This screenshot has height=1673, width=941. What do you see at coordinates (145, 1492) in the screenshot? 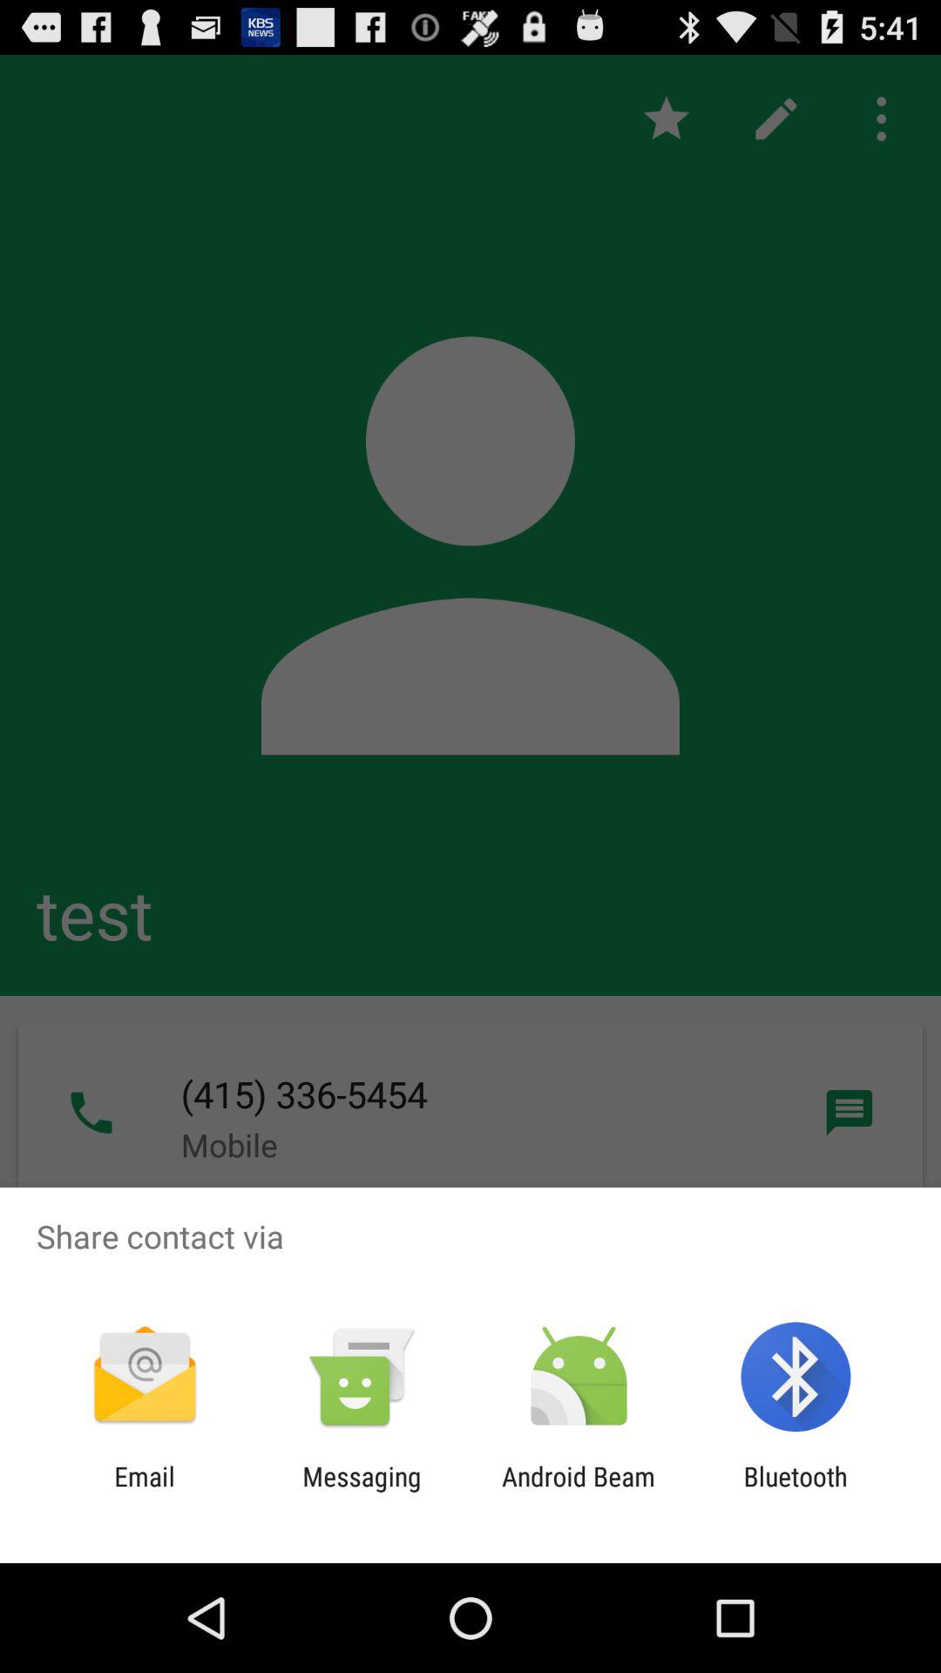
I see `open email` at bounding box center [145, 1492].